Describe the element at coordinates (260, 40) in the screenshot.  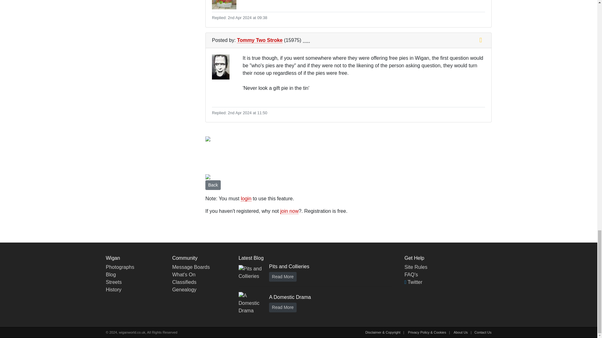
I see `Tommy Two Stroke` at that location.